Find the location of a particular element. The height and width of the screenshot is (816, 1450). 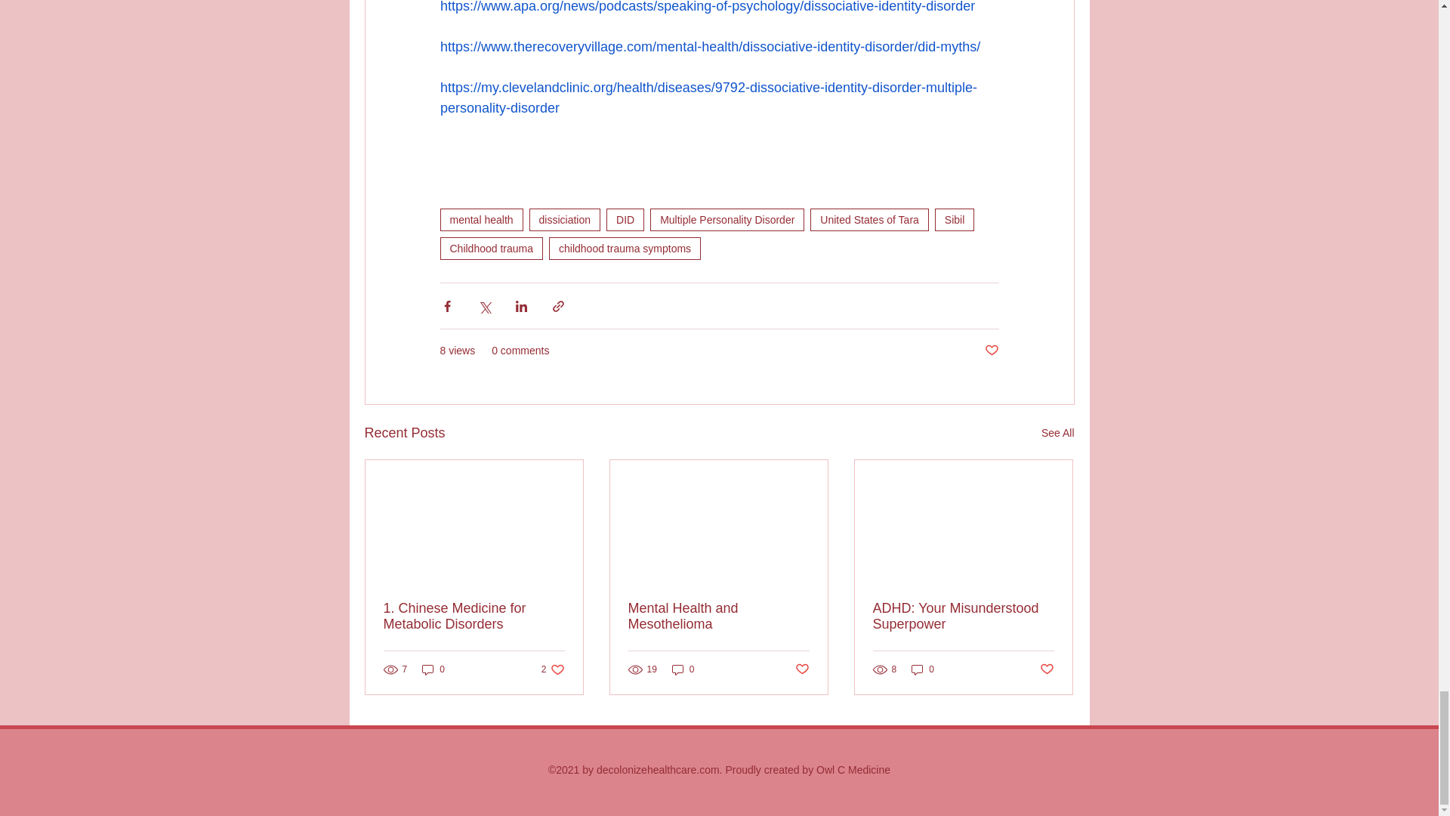

Childhood trauma is located at coordinates (491, 249).